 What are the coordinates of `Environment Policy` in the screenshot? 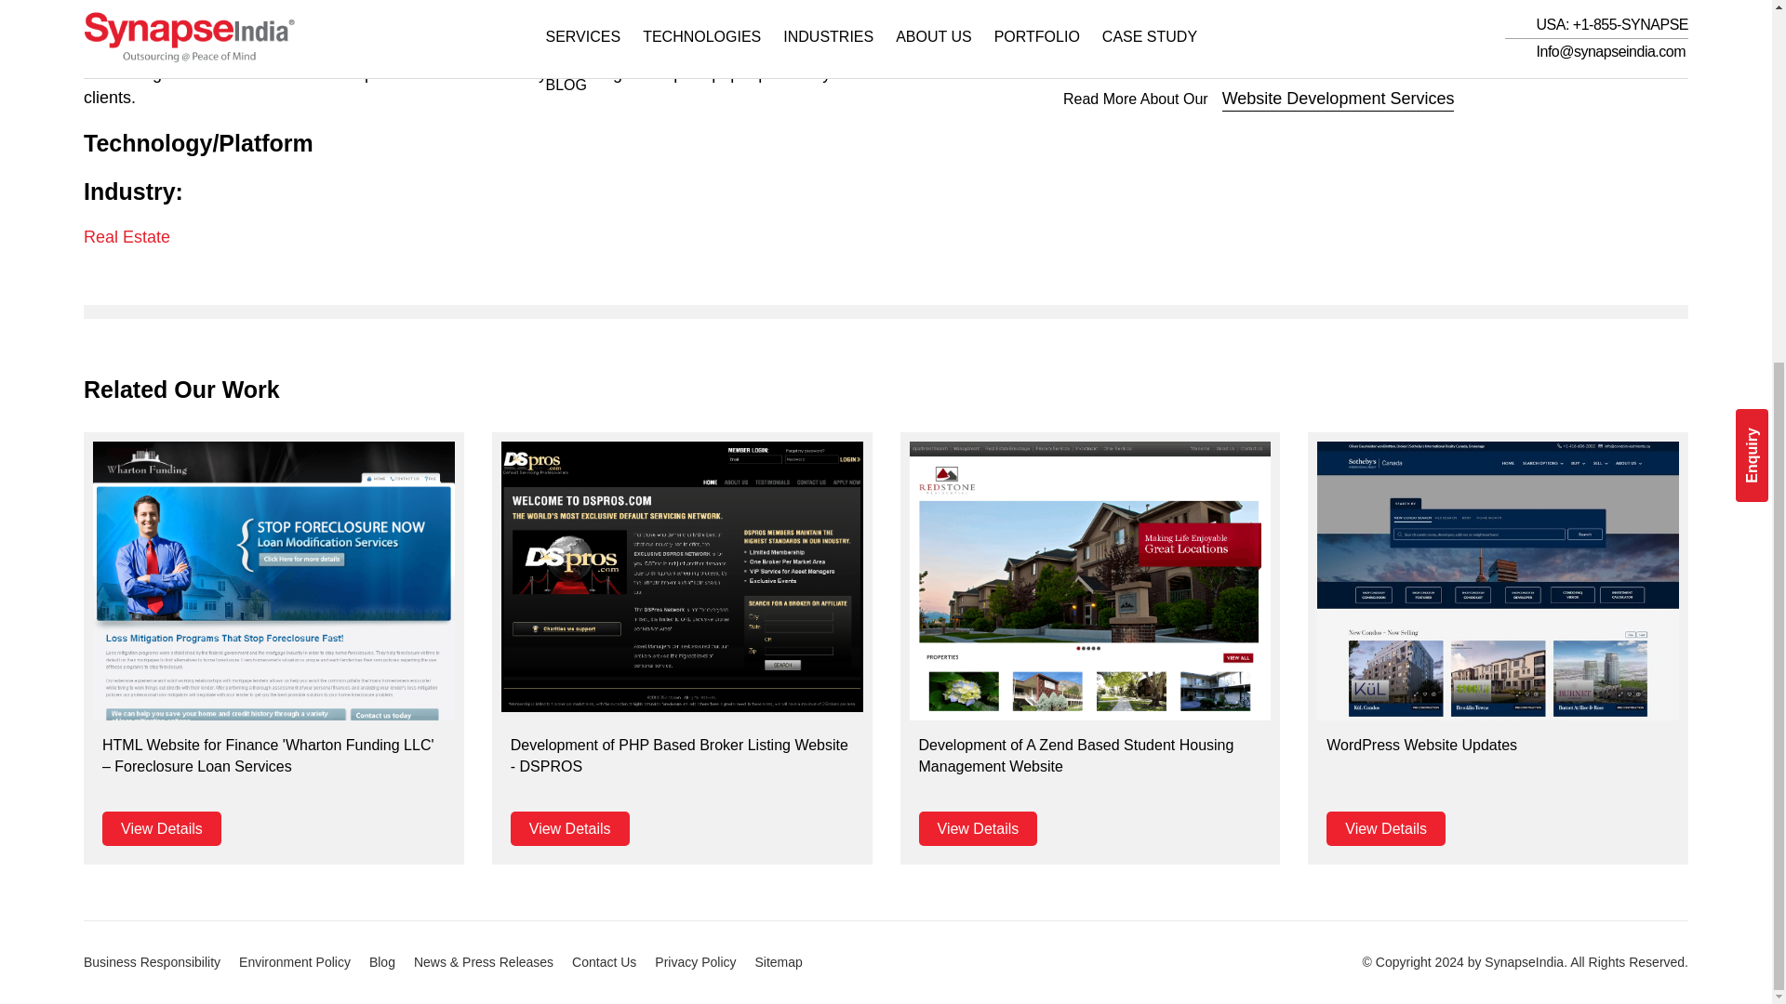 It's located at (304, 962).